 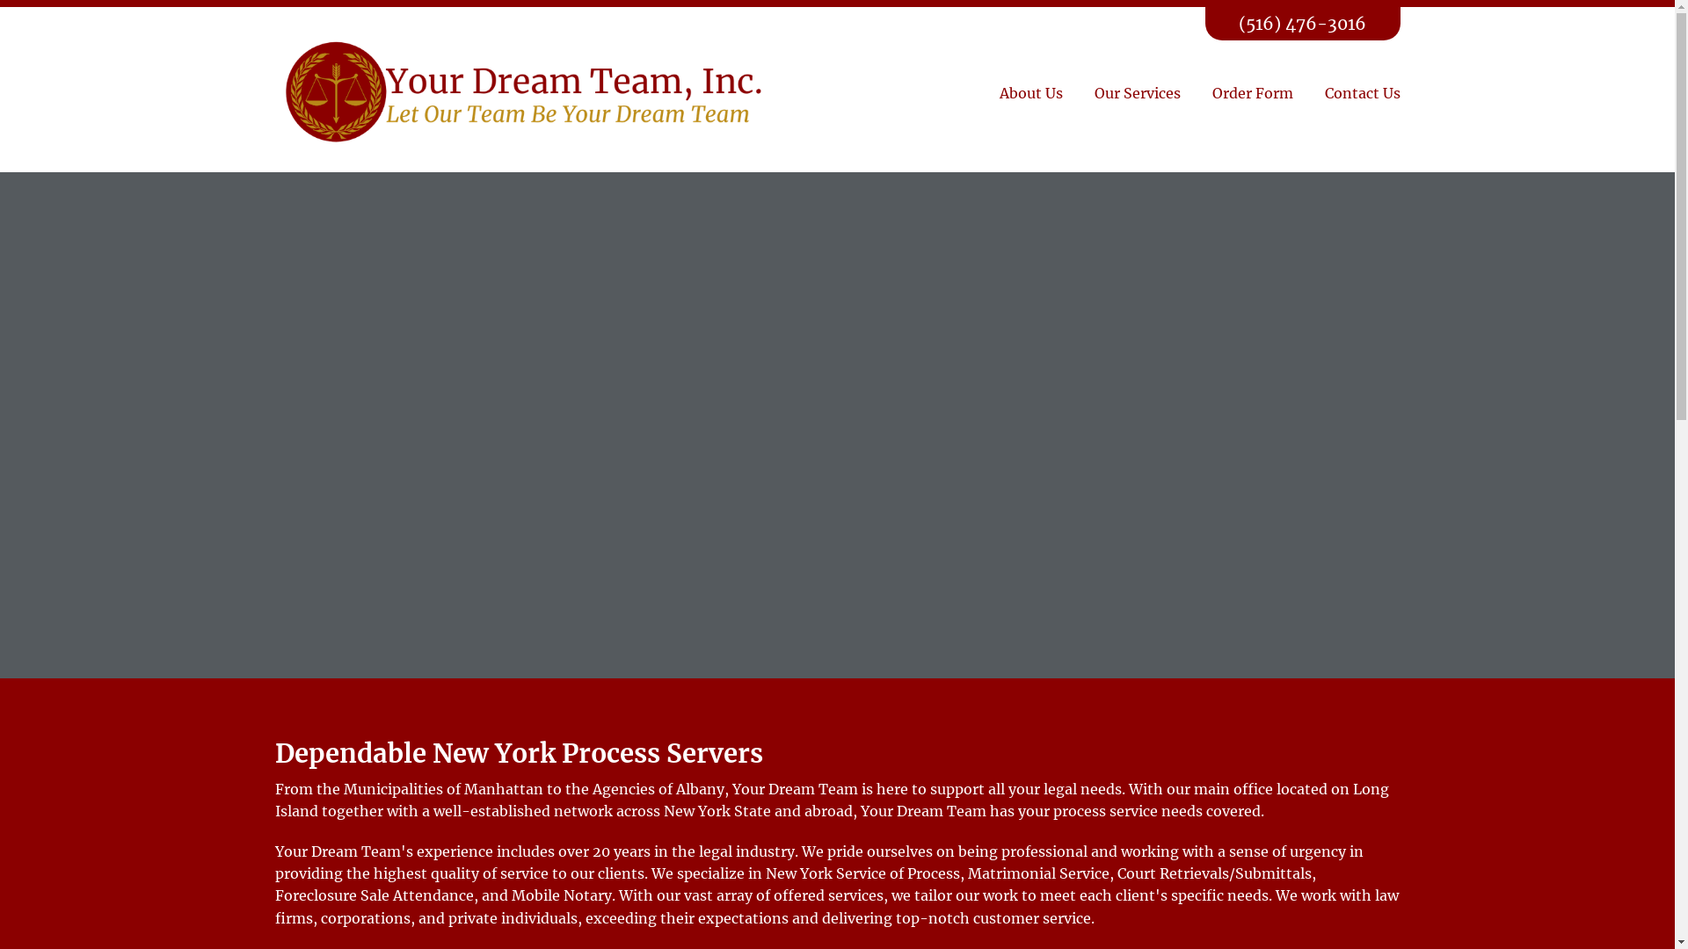 What do you see at coordinates (1252, 93) in the screenshot?
I see `Order Form` at bounding box center [1252, 93].